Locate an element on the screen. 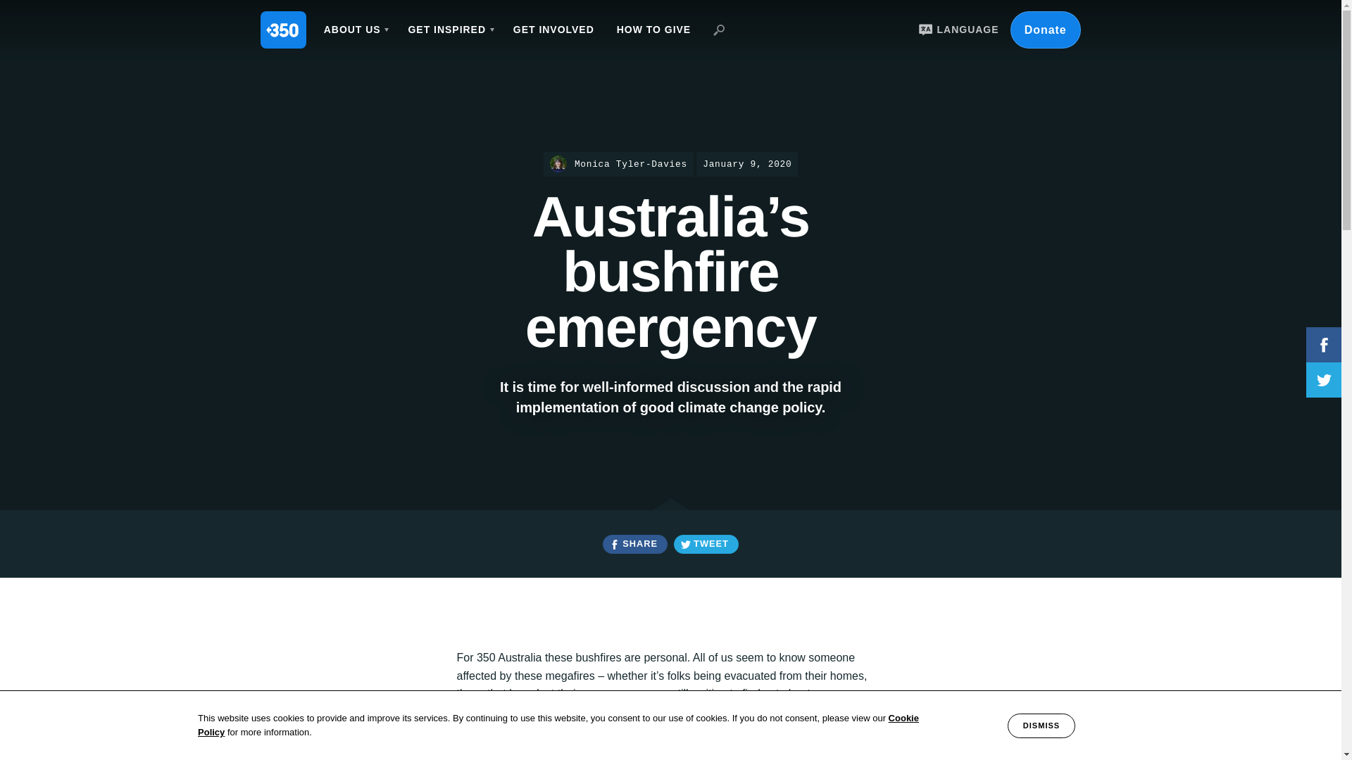 The image size is (1352, 760). 350 is located at coordinates (283, 30).